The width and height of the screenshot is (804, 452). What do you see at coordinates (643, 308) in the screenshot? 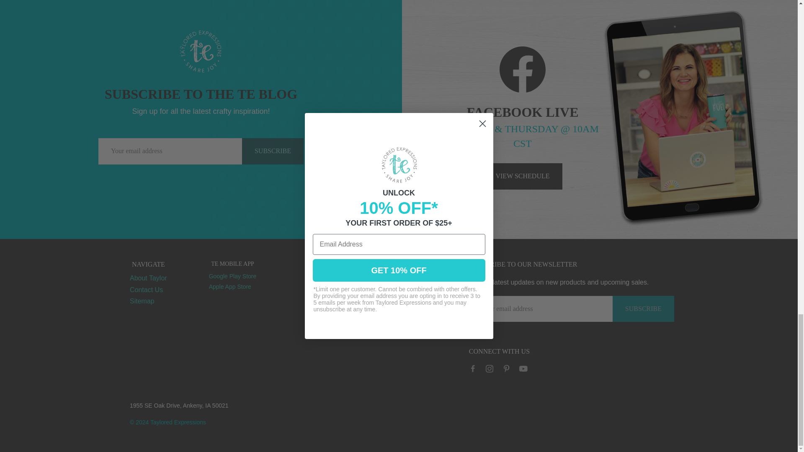
I see `Subscribe` at bounding box center [643, 308].